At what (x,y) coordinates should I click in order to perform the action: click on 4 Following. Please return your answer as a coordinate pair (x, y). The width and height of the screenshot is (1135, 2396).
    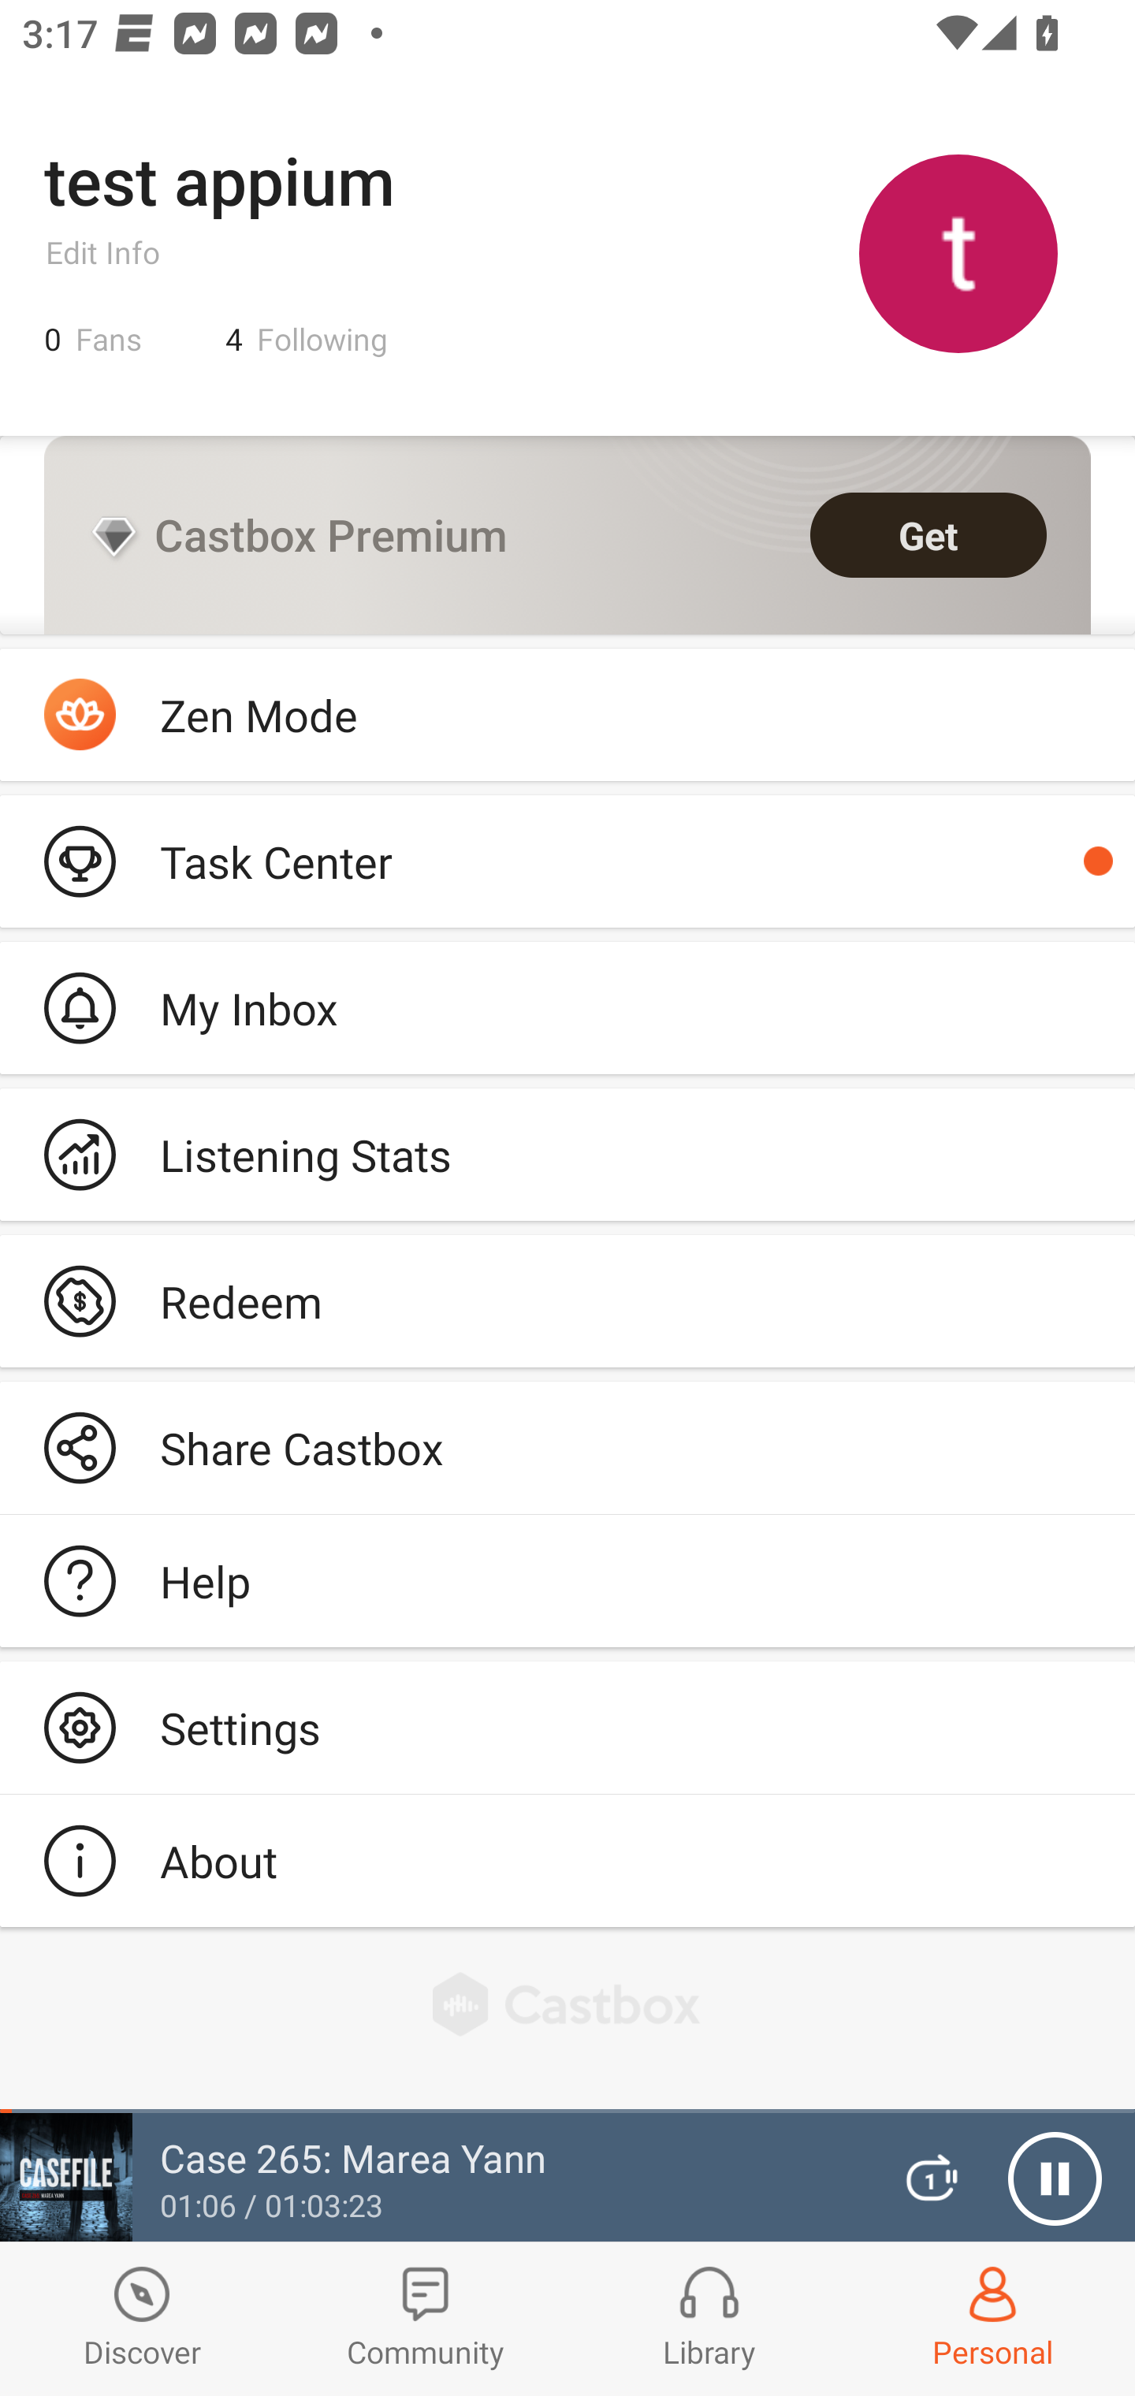
    Looking at the image, I should click on (307, 339).